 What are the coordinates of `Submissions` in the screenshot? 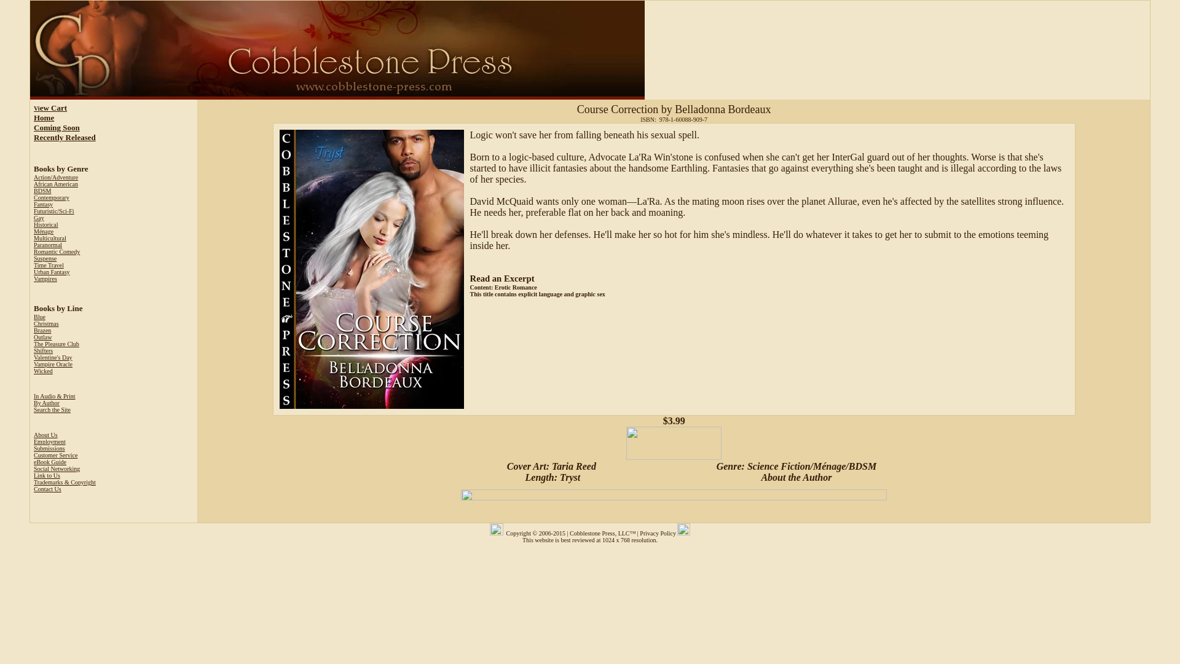 It's located at (49, 448).